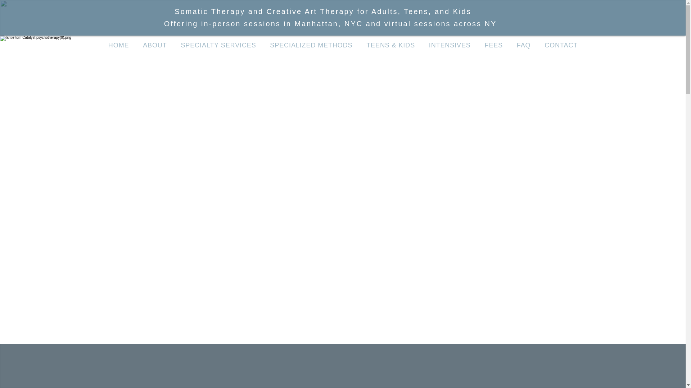  I want to click on ABOUT, so click(155, 45).